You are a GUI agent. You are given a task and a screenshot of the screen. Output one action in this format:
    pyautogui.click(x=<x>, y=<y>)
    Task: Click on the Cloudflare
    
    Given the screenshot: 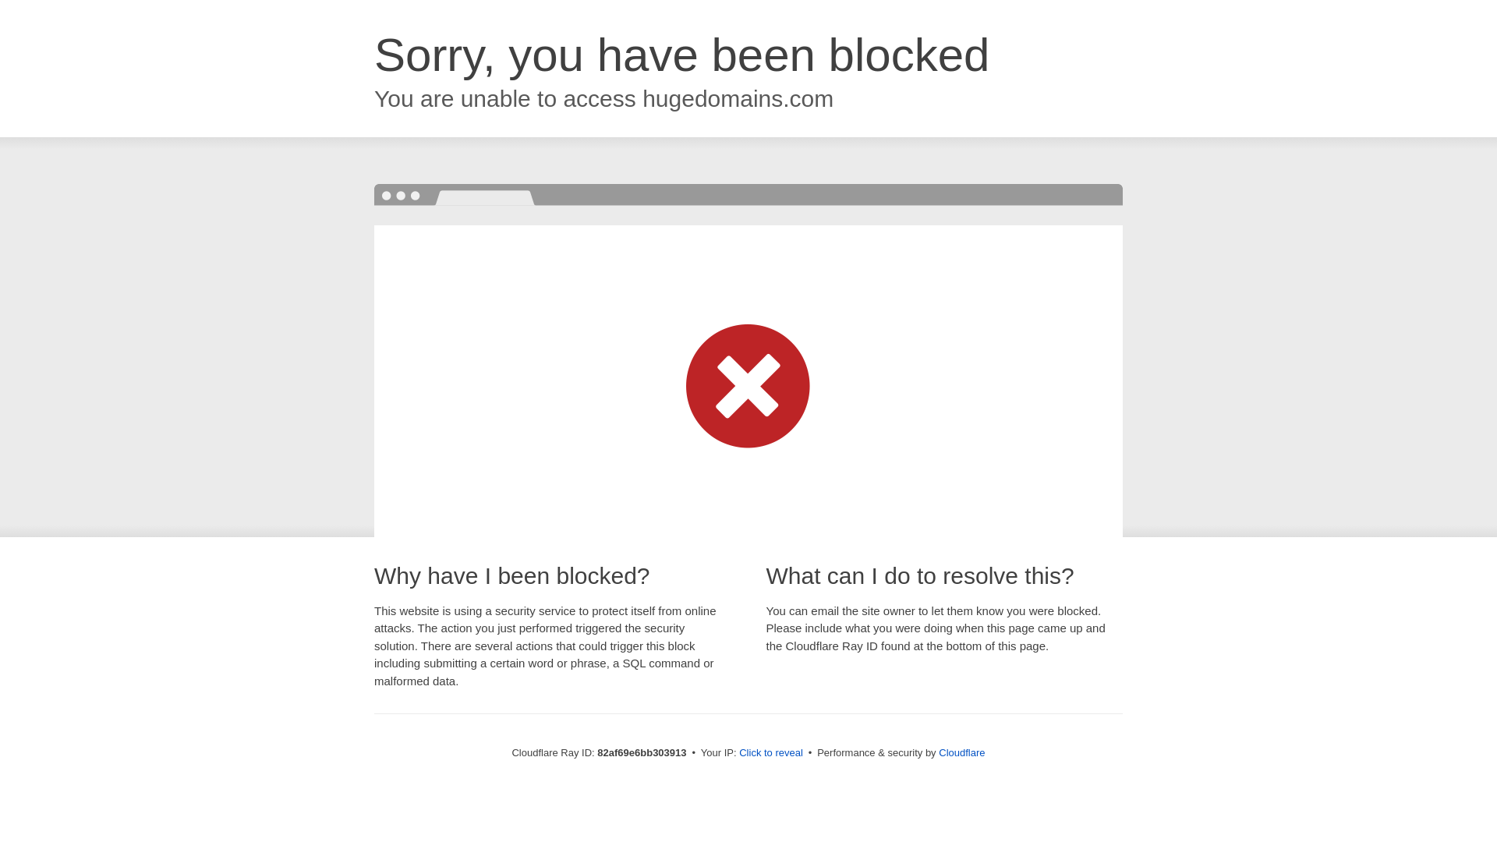 What is the action you would take?
    pyautogui.click(x=962, y=753)
    